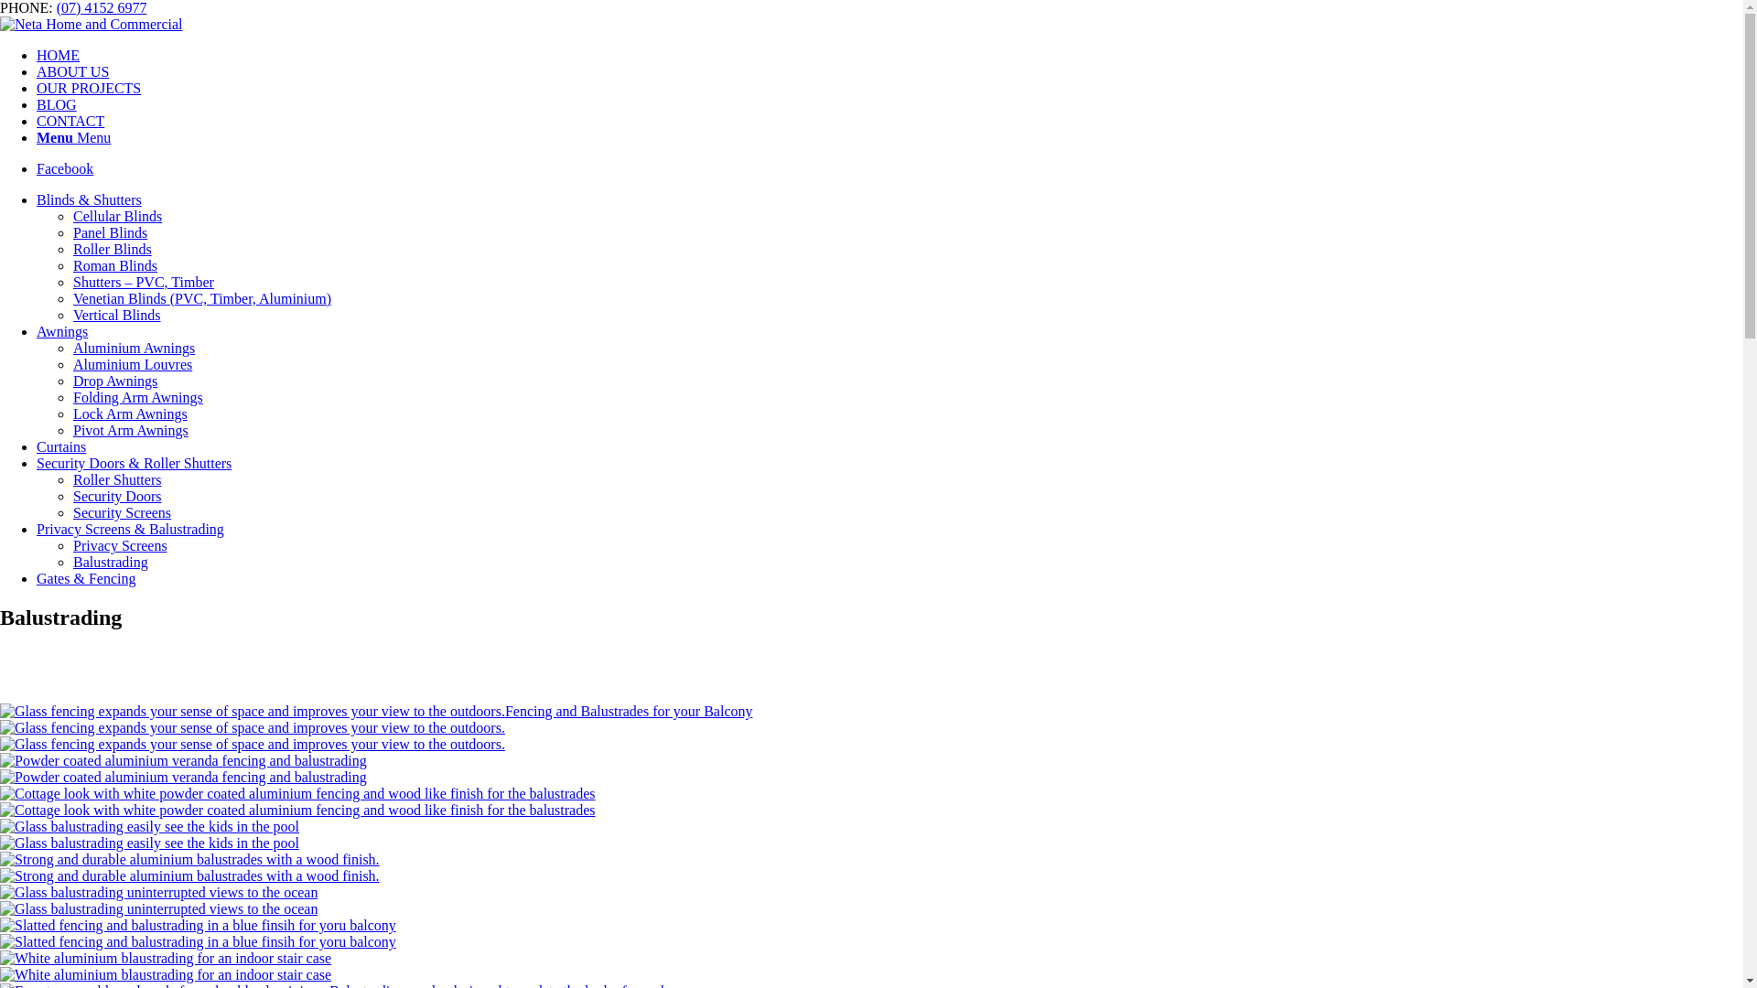 Image resolution: width=1757 pixels, height=988 pixels. I want to click on Glass-Balustrading-image-6, so click(150, 827).